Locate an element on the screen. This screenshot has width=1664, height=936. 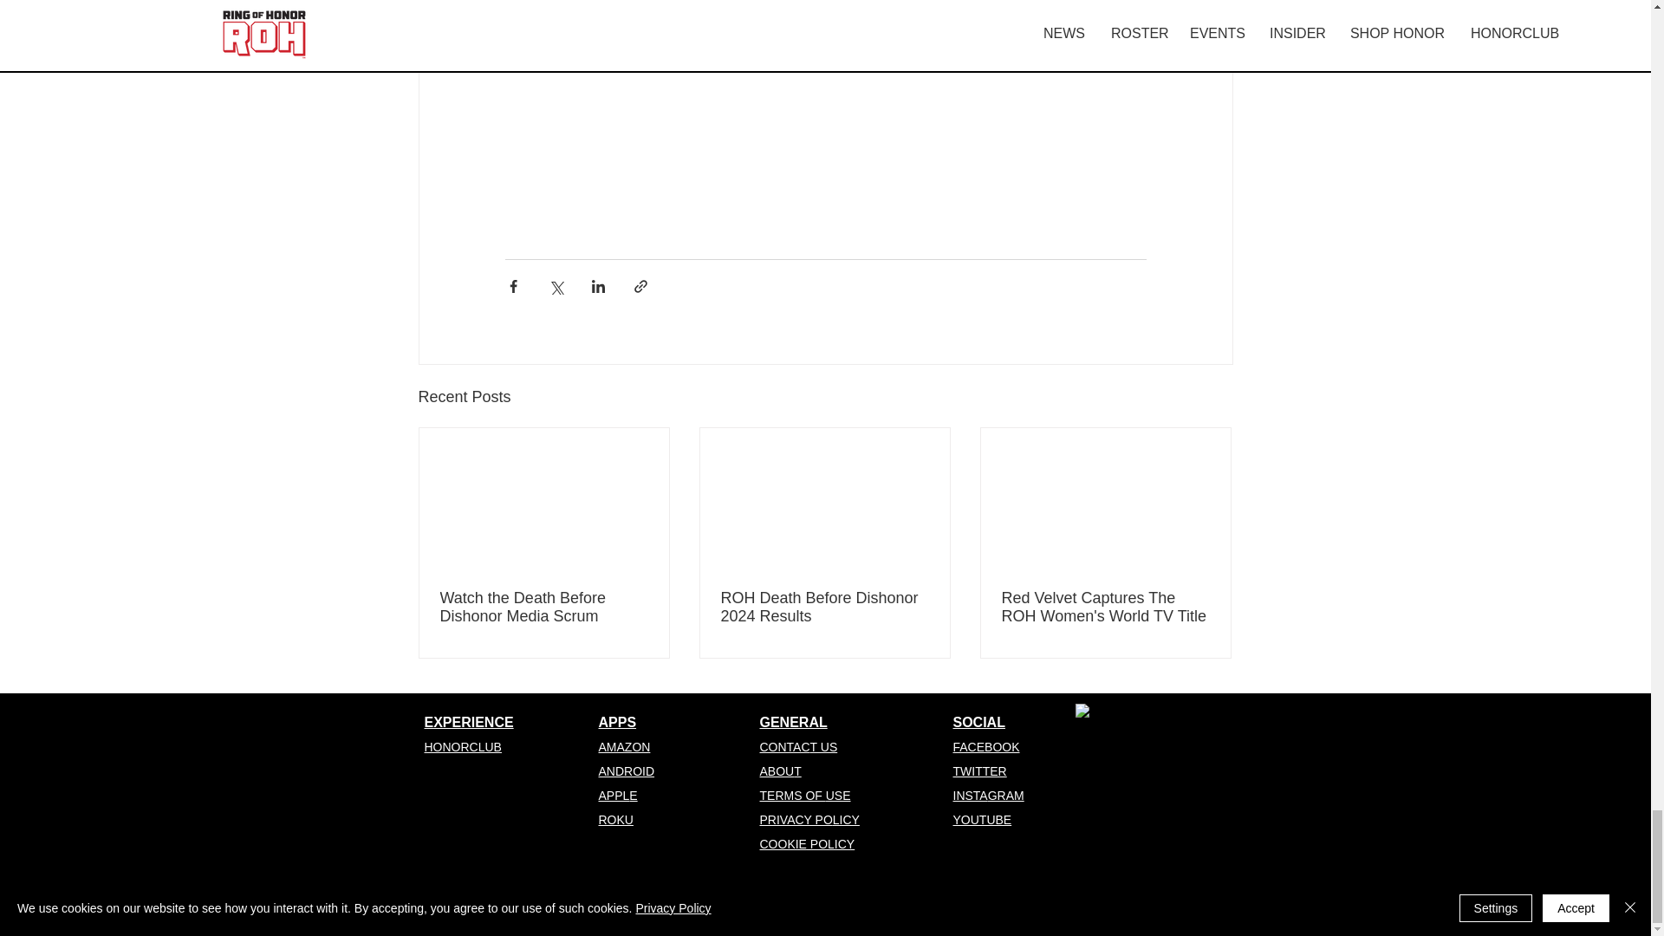
INSTAGRAM is located at coordinates (989, 796).